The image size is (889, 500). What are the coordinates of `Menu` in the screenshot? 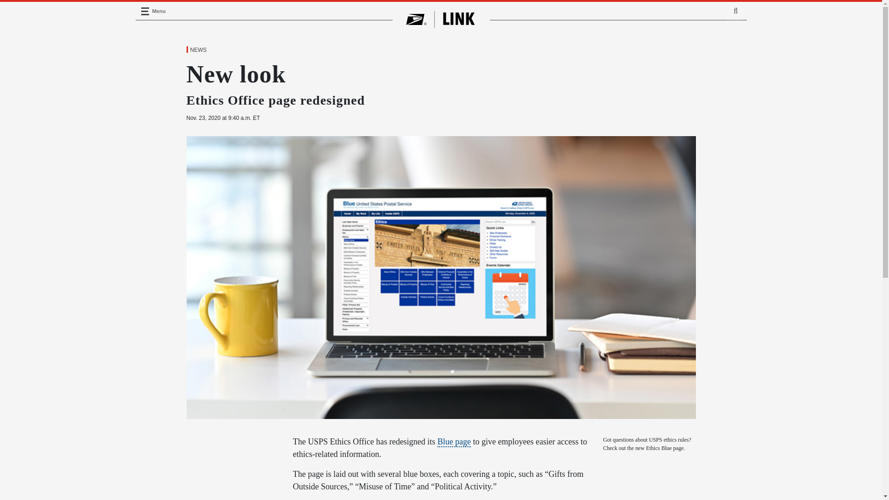 It's located at (144, 11).